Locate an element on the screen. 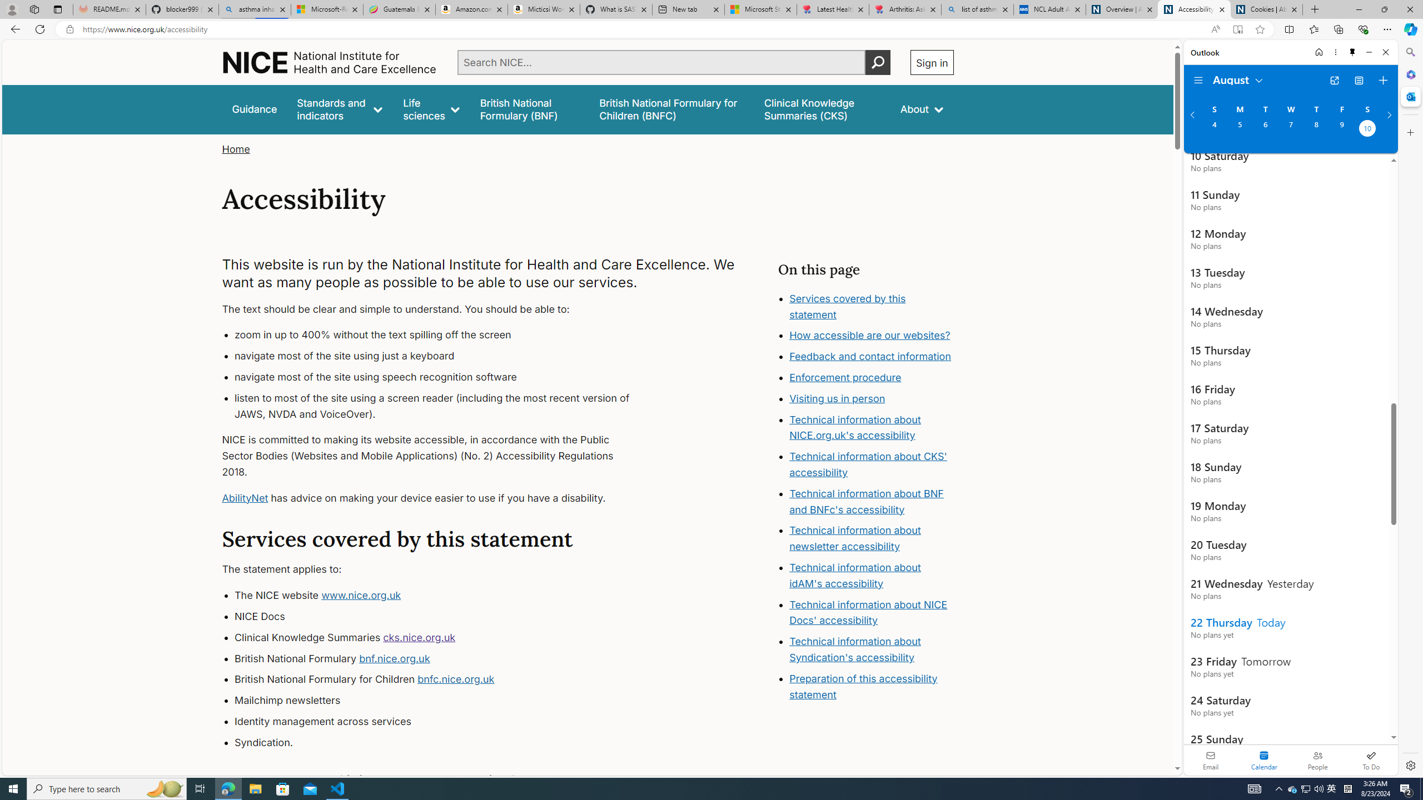 Image resolution: width=1423 pixels, height=800 pixels. Technical information about CKS' accessibility is located at coordinates (868, 464).